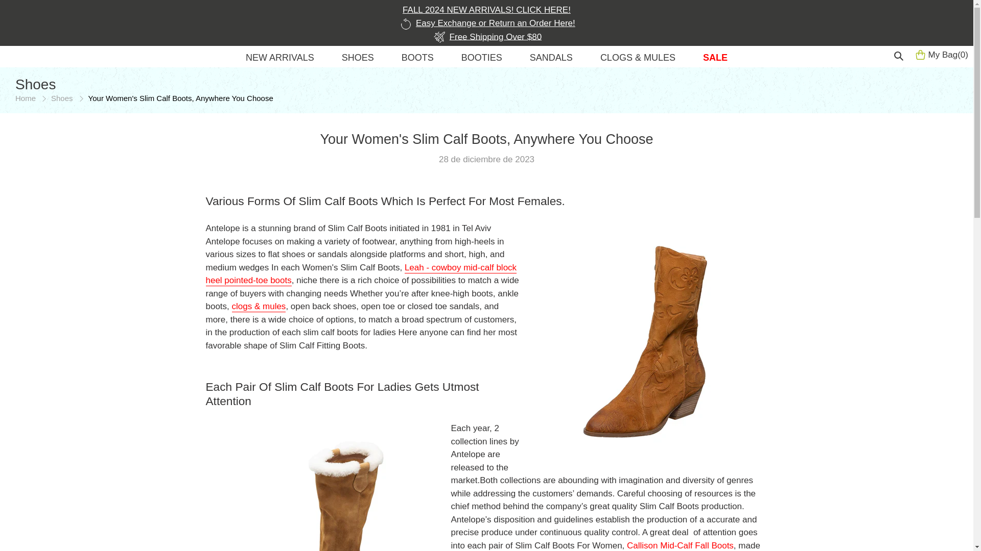 This screenshot has height=551, width=981. I want to click on Shoes, so click(61, 98).